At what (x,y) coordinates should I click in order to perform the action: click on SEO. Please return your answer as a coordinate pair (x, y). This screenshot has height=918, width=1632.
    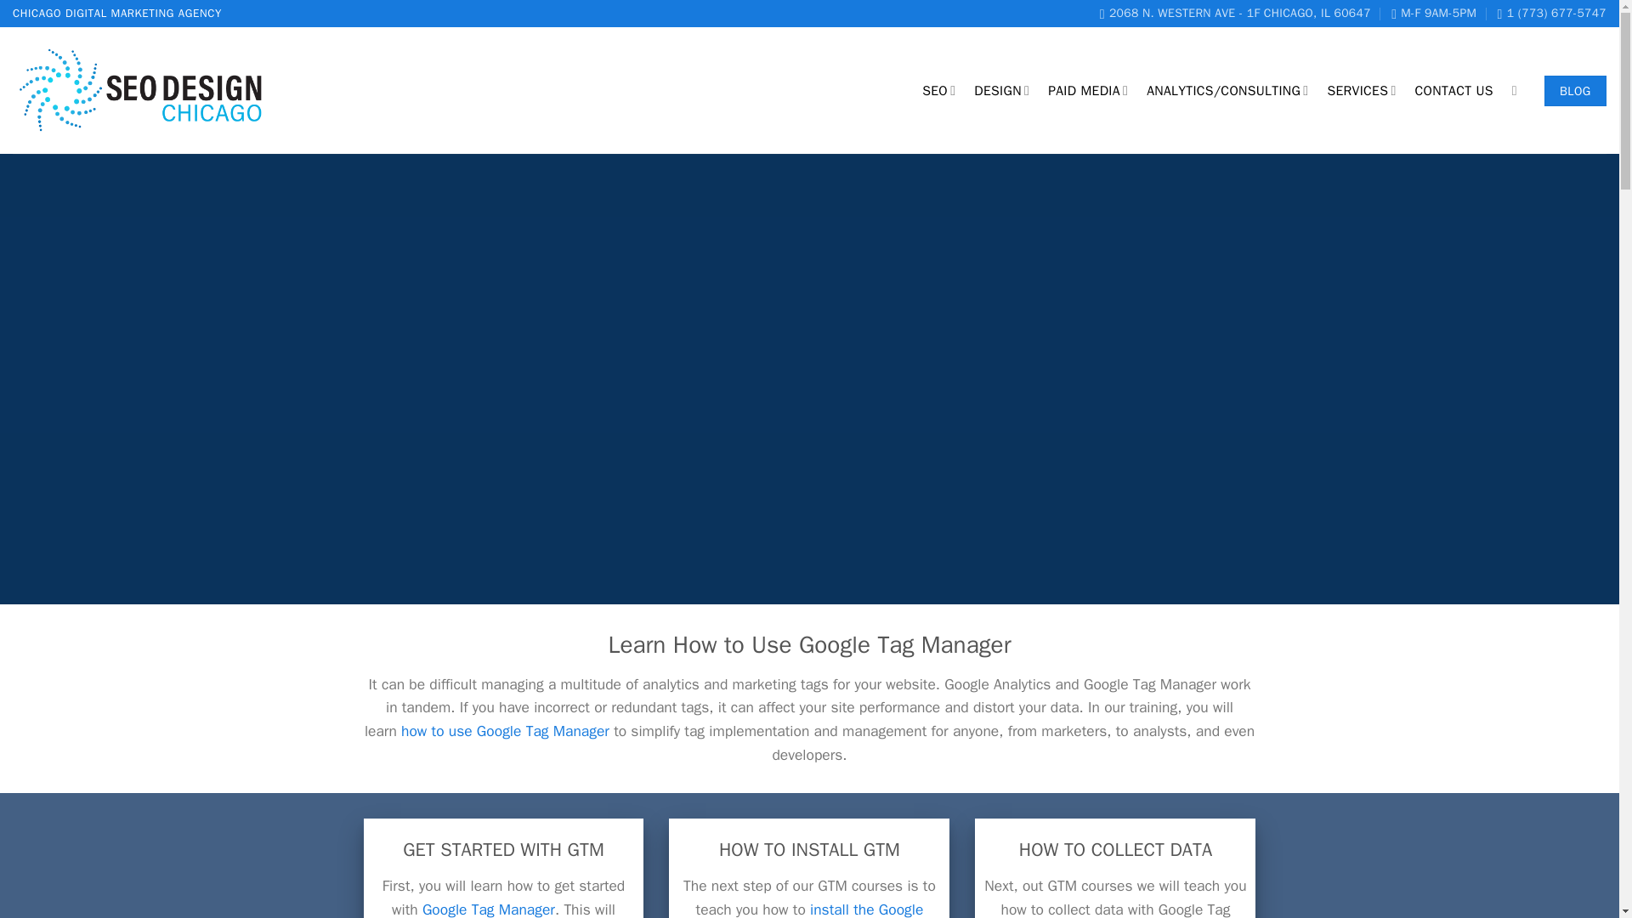
    Looking at the image, I should click on (938, 90).